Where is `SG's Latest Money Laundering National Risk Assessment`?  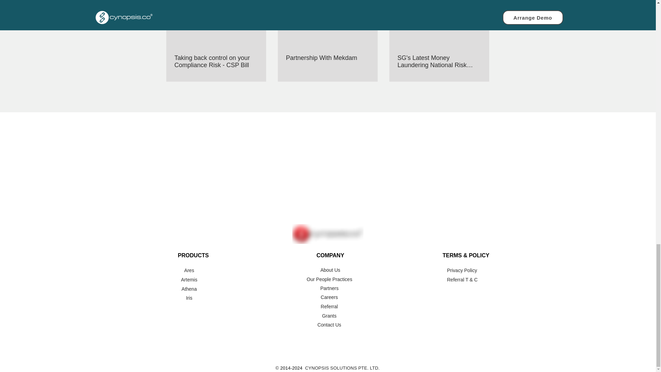 SG's Latest Money Laundering National Risk Assessment is located at coordinates (439, 61).